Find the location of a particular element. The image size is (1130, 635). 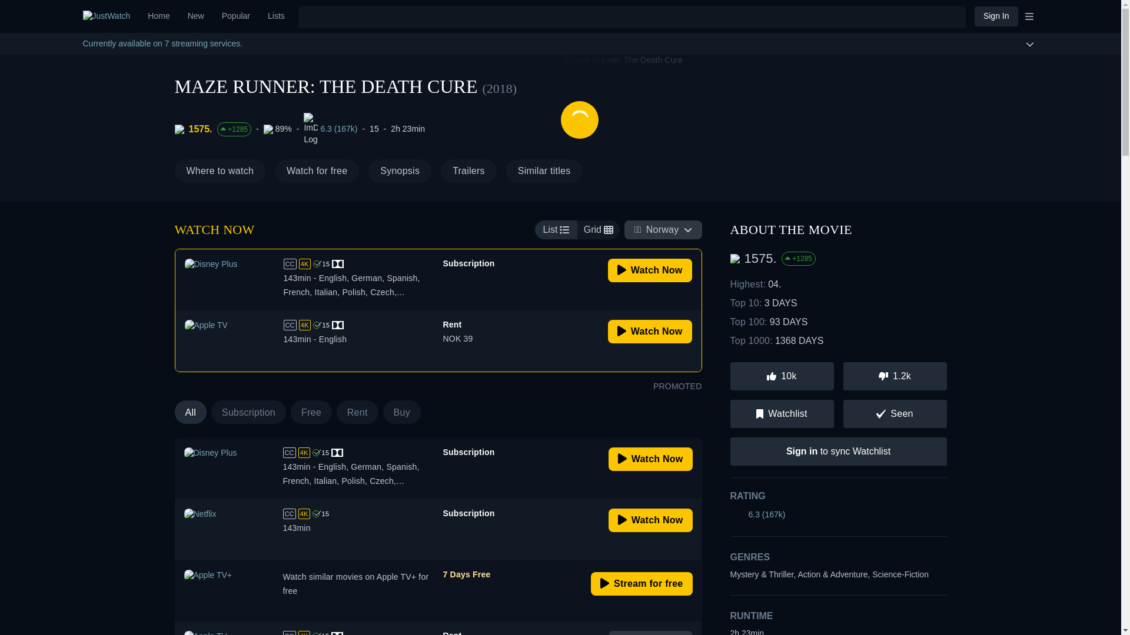

Watch Now is located at coordinates (650, 332).